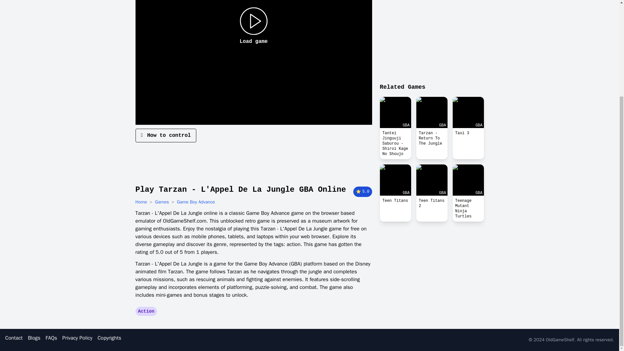 The height and width of the screenshot is (351, 624). I want to click on Tarzan - Return To The Jungle, so click(432, 138).